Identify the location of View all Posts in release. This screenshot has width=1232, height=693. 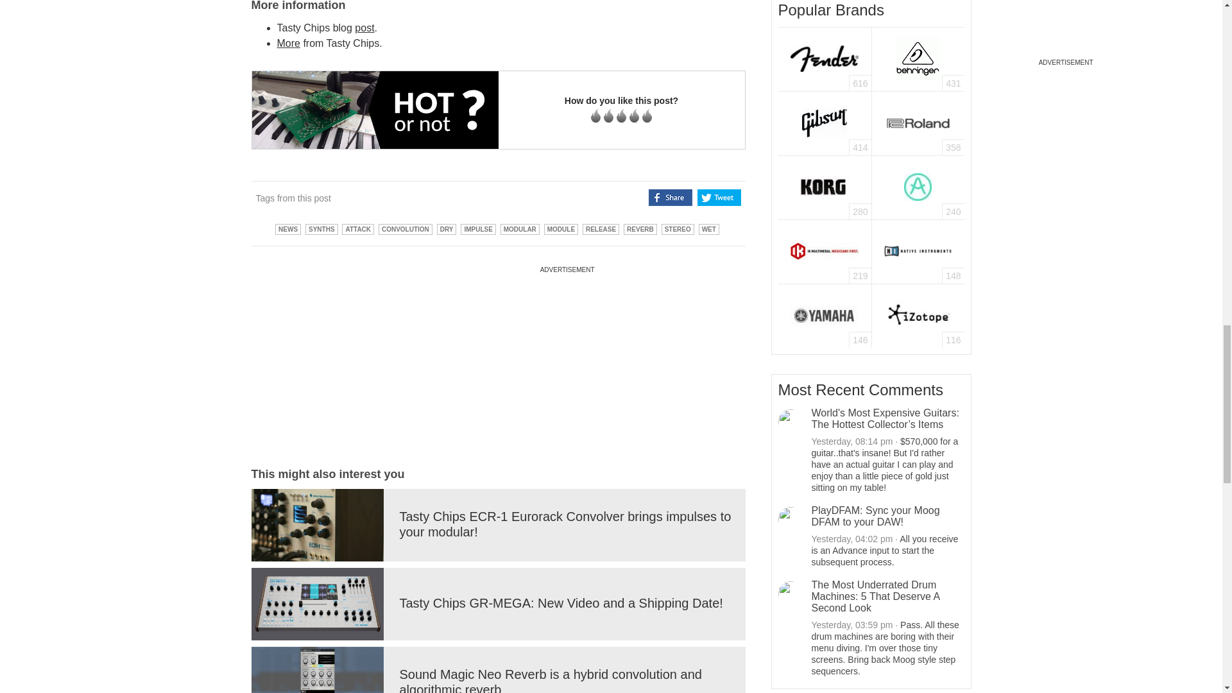
(601, 228).